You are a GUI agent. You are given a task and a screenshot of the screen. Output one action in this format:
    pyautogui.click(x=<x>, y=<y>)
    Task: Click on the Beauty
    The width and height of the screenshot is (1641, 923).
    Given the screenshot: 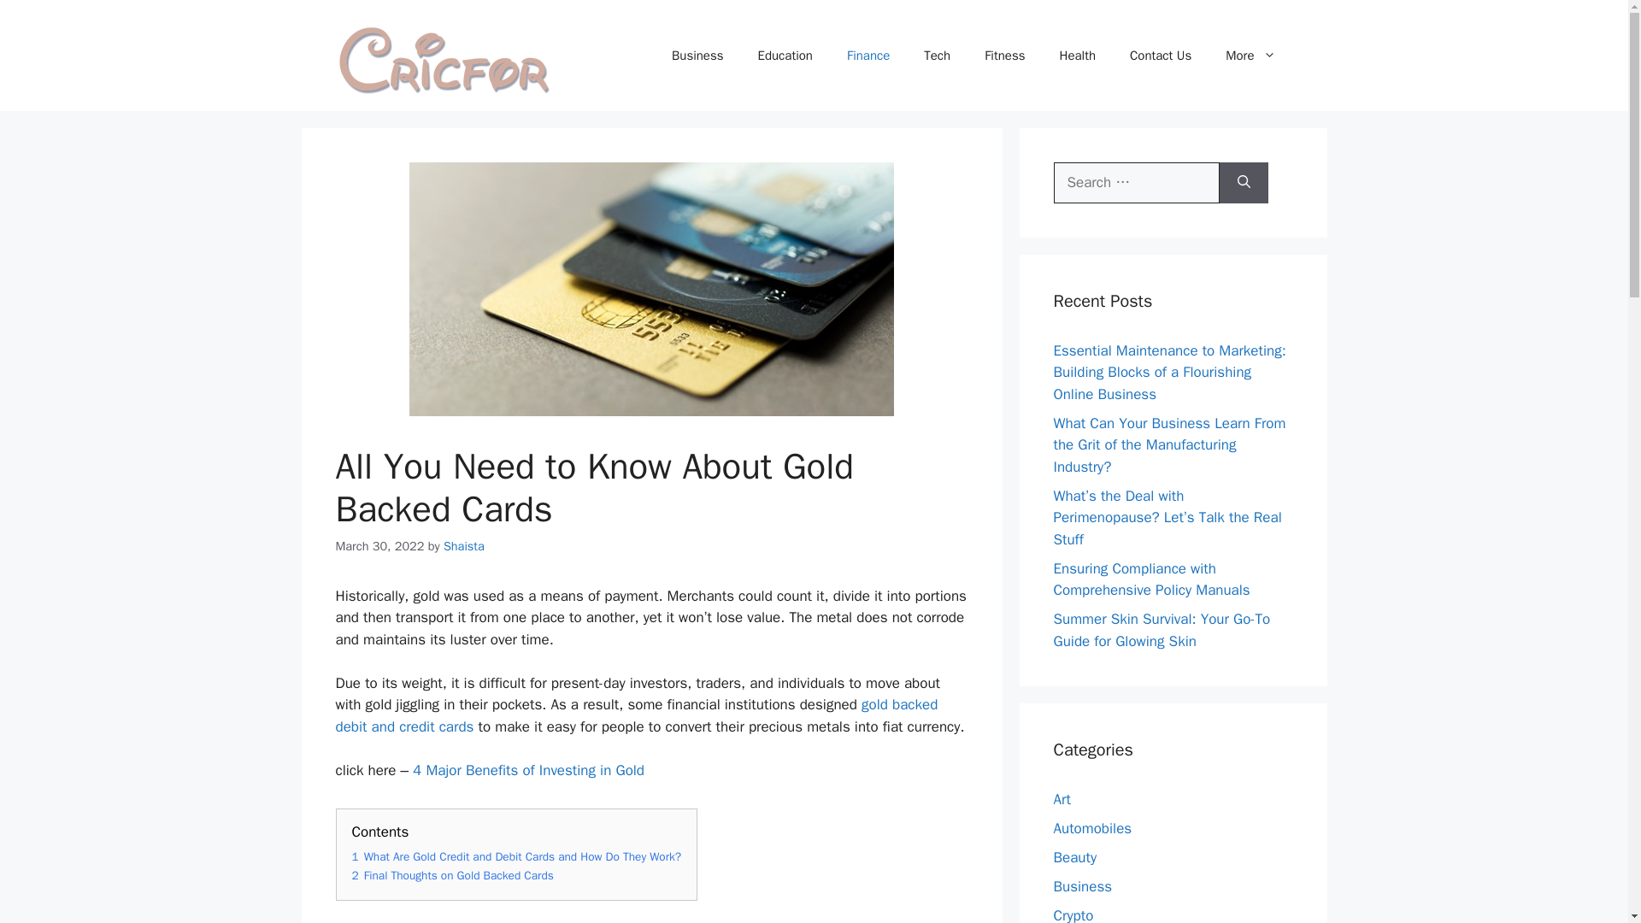 What is the action you would take?
    pyautogui.click(x=1074, y=857)
    